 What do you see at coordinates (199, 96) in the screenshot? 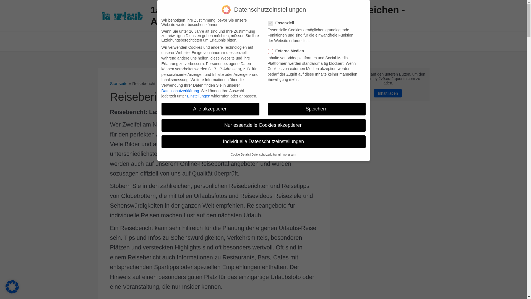
I see `Einstellungen` at bounding box center [199, 96].